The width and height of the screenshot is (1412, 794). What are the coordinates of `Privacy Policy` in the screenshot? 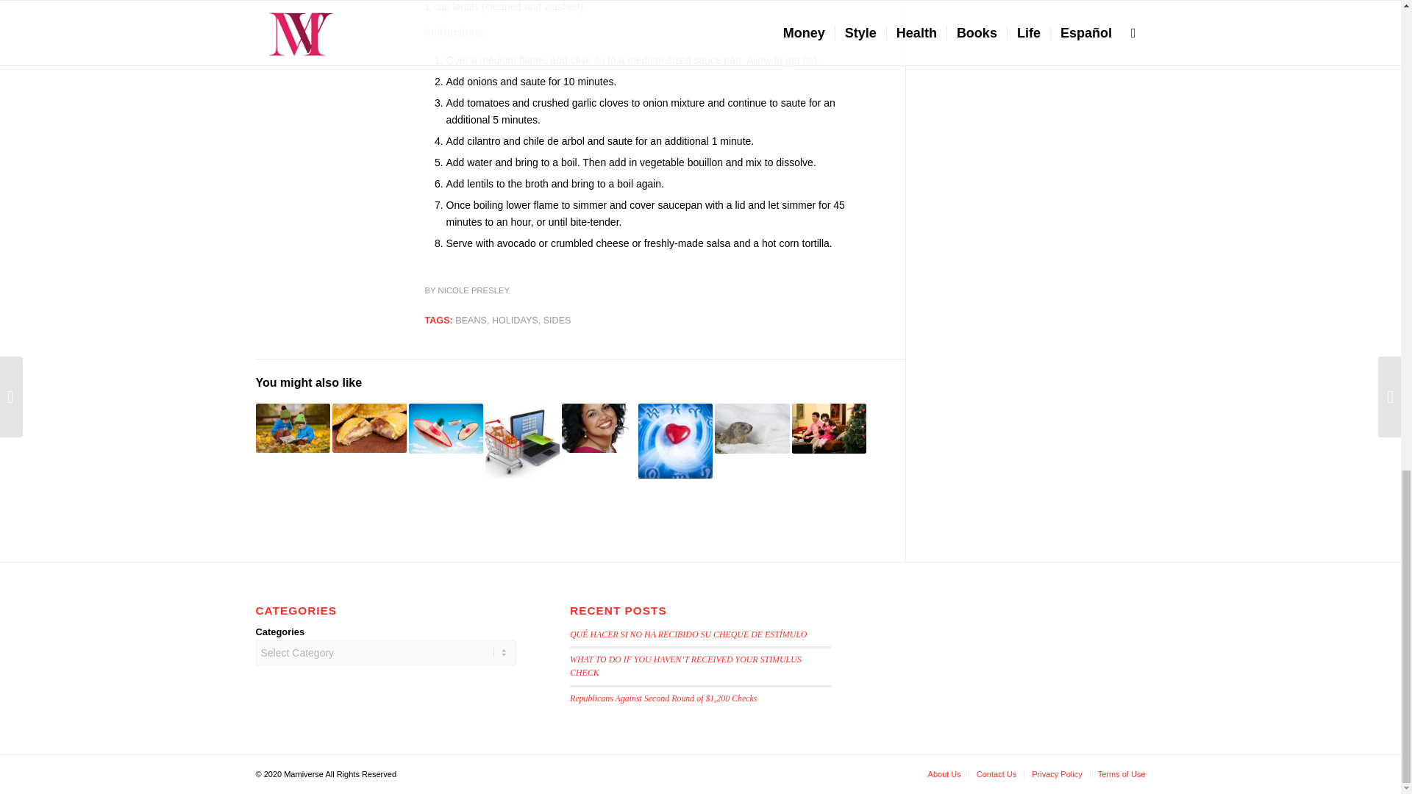 It's located at (1056, 773).